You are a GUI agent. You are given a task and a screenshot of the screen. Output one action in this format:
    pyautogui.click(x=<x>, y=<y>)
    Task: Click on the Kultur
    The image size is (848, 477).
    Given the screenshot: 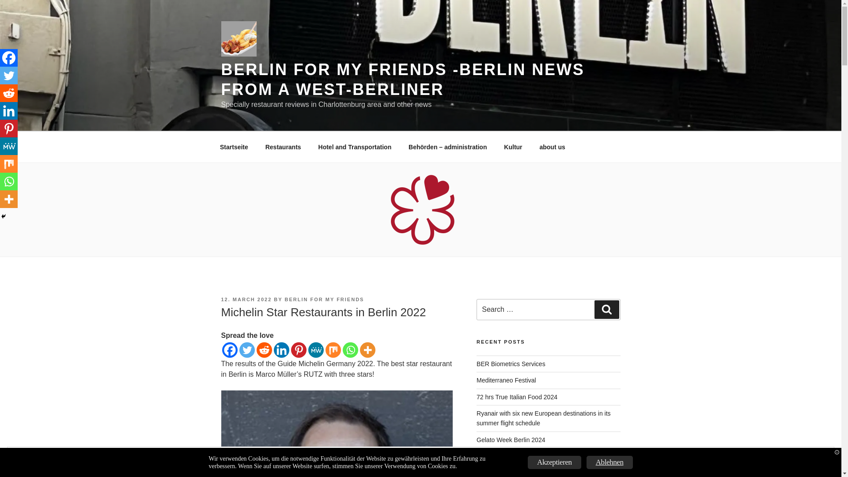 What is the action you would take?
    pyautogui.click(x=513, y=147)
    